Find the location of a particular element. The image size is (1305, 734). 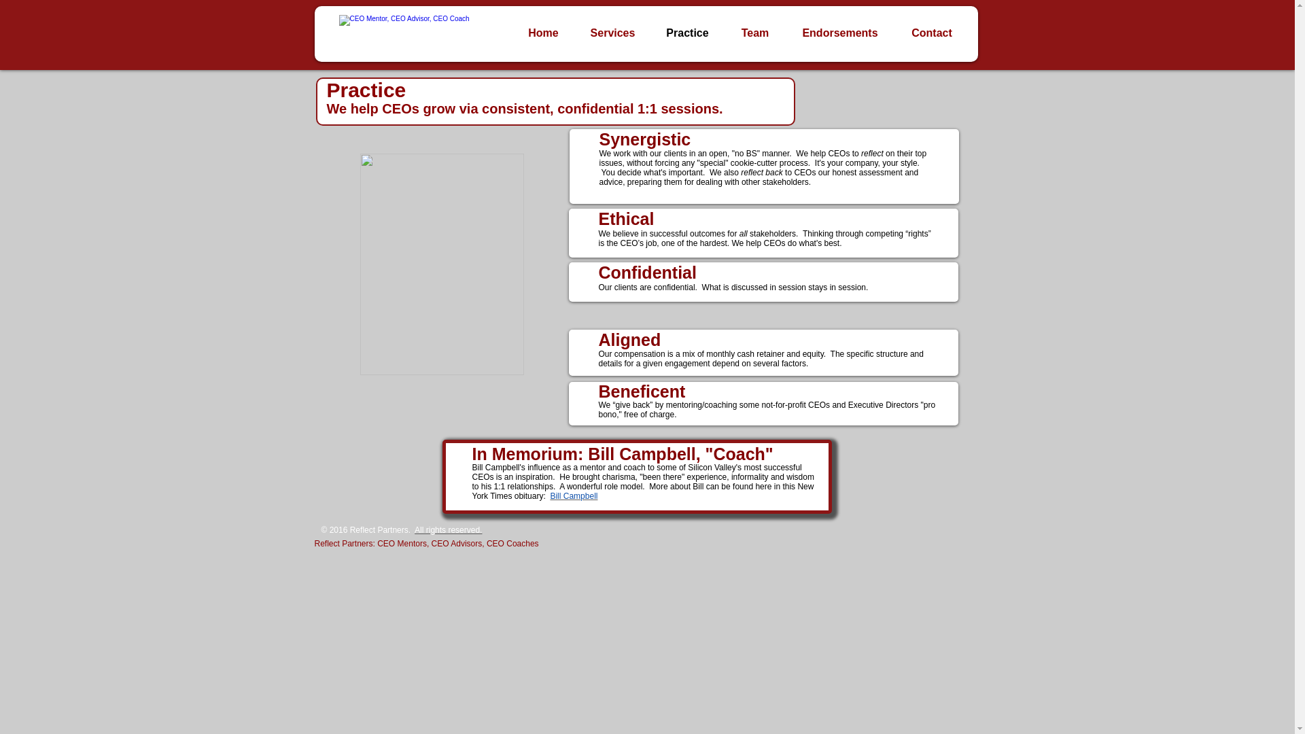

All rights reserved. is located at coordinates (448, 530).